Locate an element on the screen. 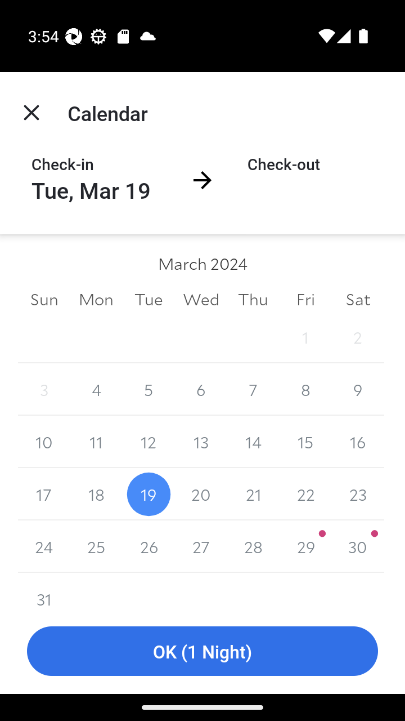  4 4 March 2024 is located at coordinates (97, 390).